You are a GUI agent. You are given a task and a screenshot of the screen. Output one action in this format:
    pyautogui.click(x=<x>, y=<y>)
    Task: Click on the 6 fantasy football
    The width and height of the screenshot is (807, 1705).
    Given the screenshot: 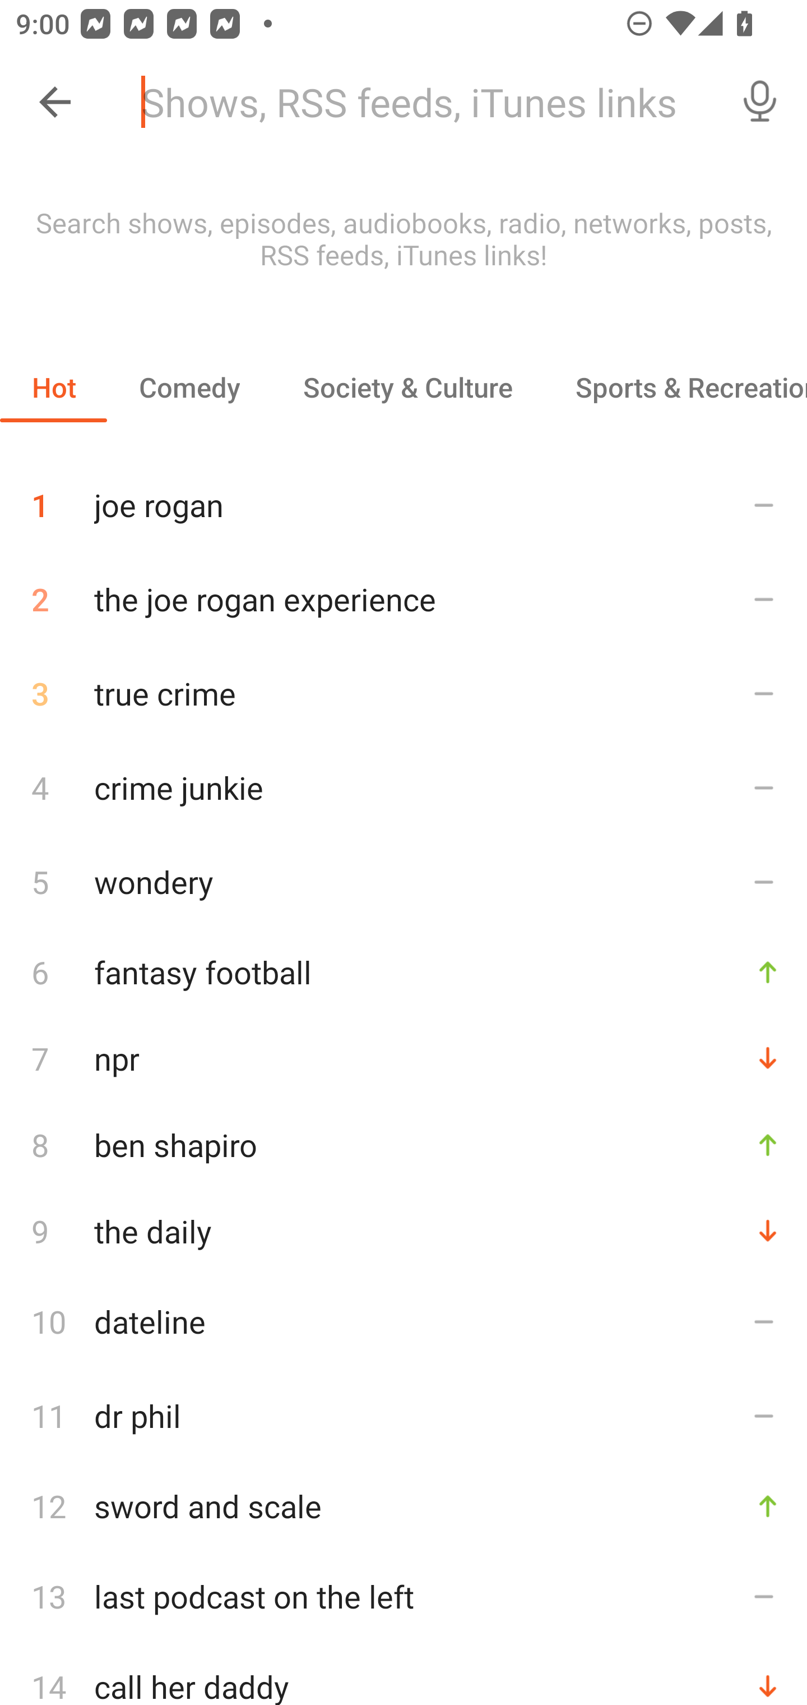 What is the action you would take?
    pyautogui.click(x=403, y=971)
    